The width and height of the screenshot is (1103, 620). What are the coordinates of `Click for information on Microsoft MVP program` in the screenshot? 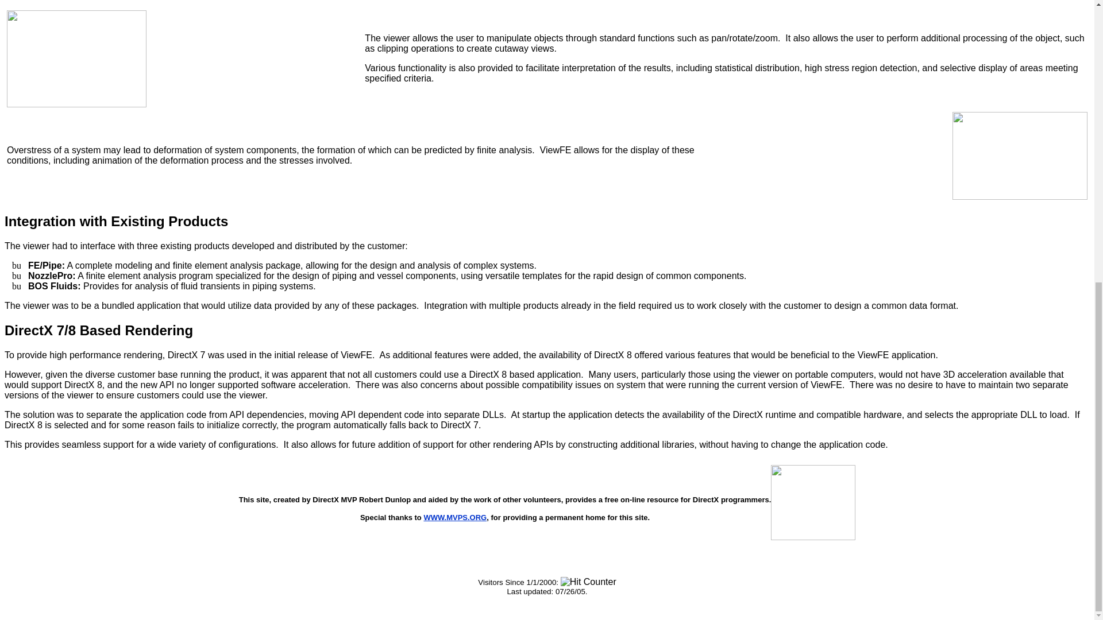 It's located at (813, 537).